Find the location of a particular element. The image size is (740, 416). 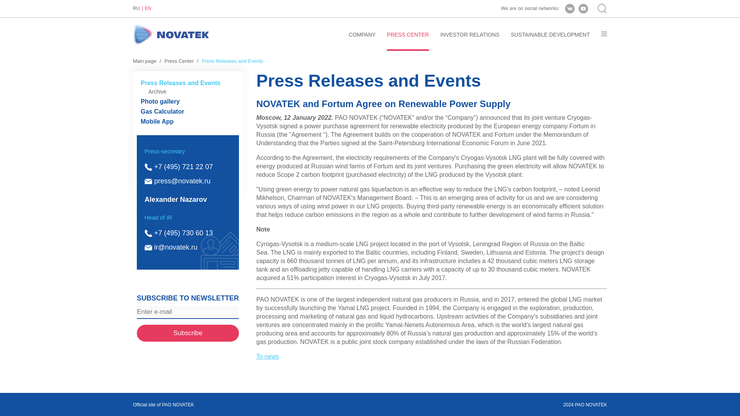

EN is located at coordinates (148, 8).